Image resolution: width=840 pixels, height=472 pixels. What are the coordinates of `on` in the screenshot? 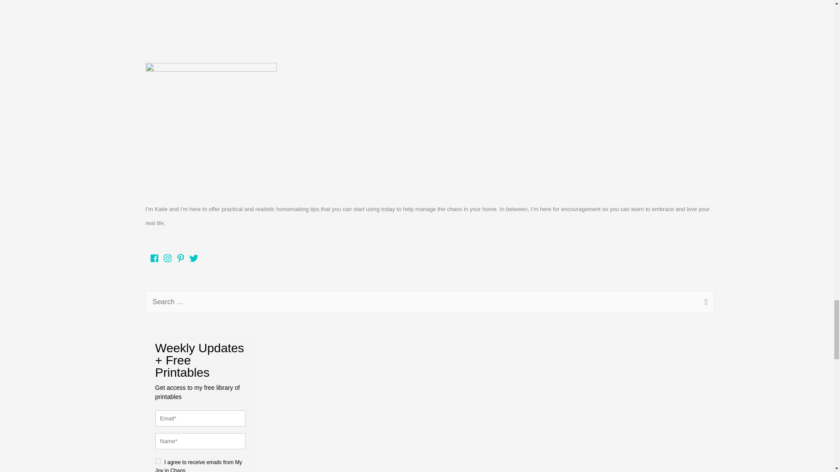 It's located at (157, 461).